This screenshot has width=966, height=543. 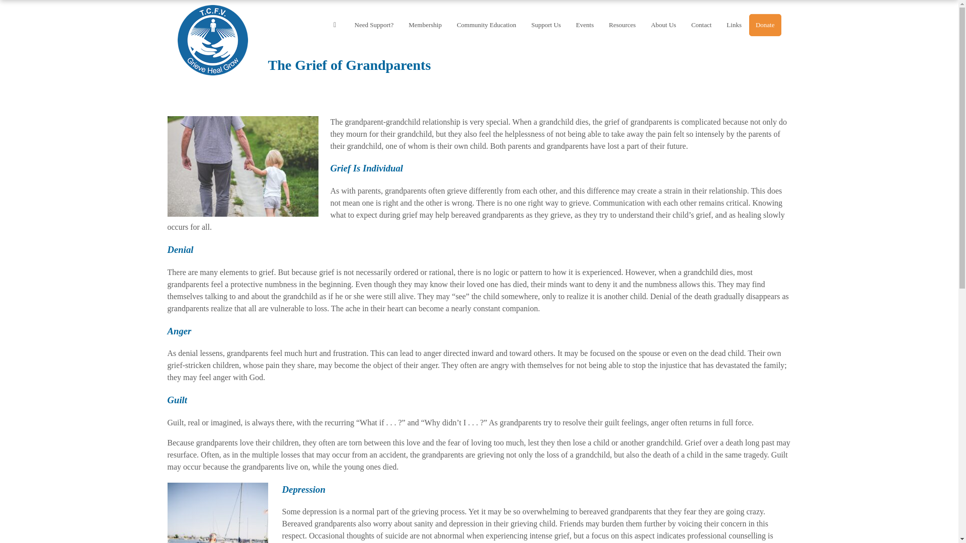 What do you see at coordinates (425, 25) in the screenshot?
I see `Membership` at bounding box center [425, 25].